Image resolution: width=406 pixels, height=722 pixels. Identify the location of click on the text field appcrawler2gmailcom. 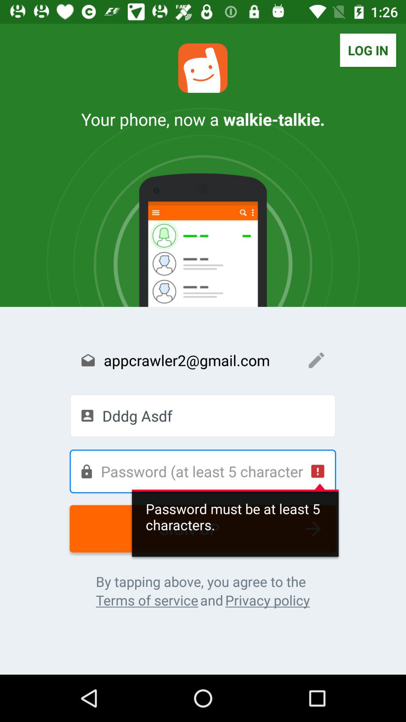
(203, 360).